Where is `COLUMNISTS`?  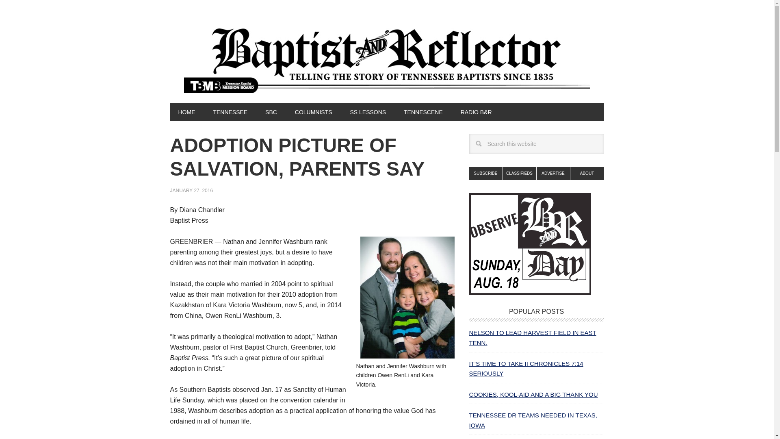
COLUMNISTS is located at coordinates (314, 111).